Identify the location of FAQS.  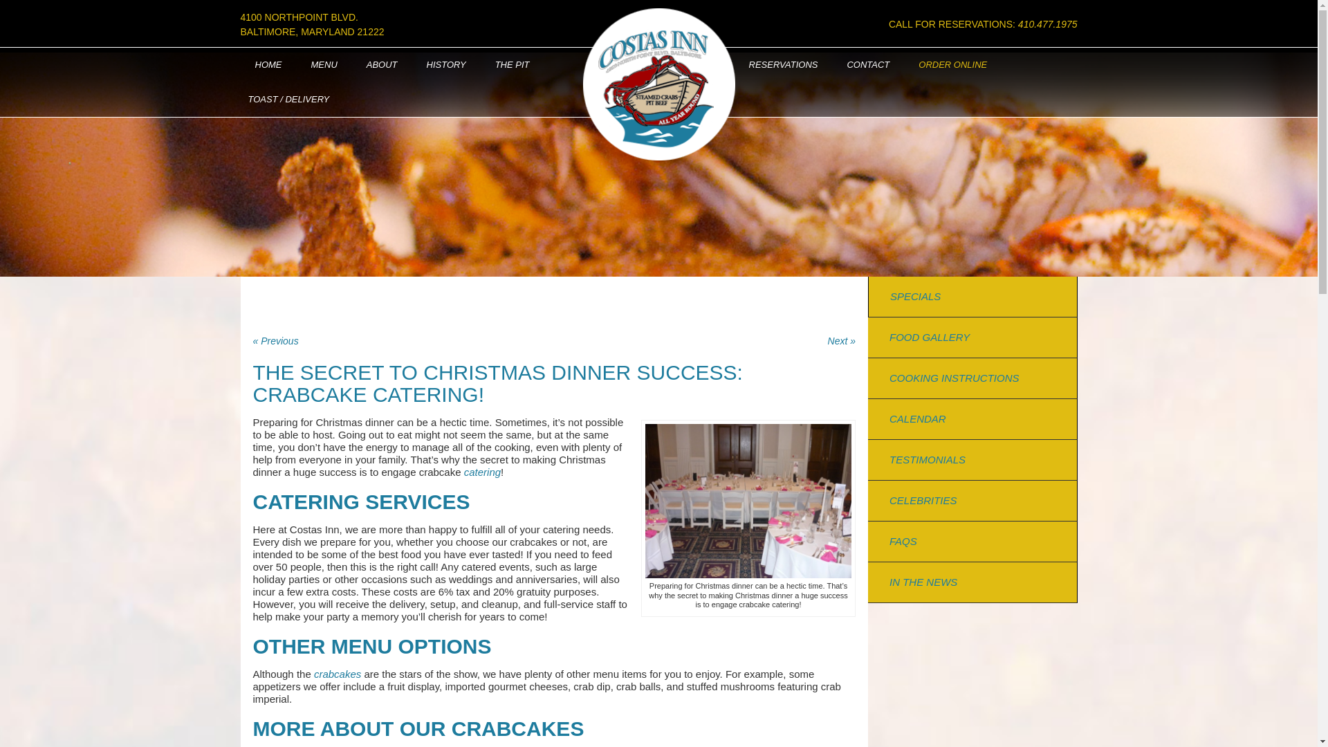
(903, 541).